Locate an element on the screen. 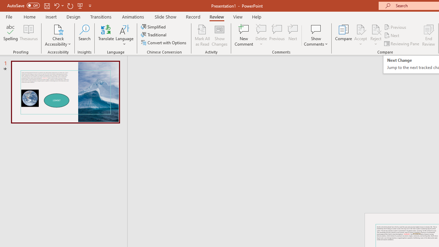  Delete is located at coordinates (261, 29).